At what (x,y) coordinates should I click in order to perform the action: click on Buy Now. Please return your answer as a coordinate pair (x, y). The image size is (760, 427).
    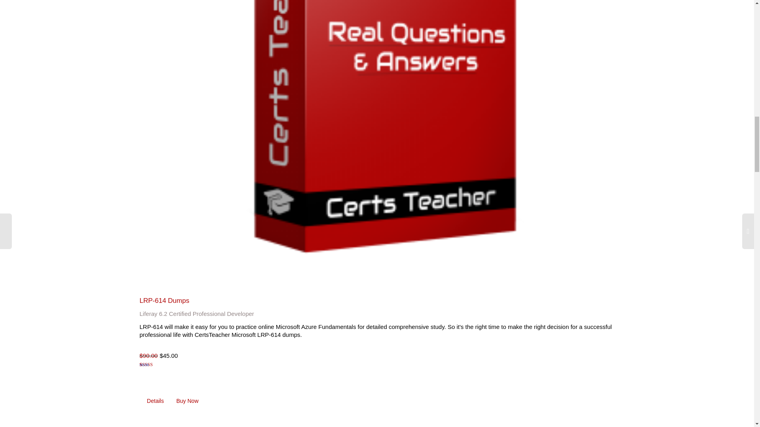
    Looking at the image, I should click on (187, 401).